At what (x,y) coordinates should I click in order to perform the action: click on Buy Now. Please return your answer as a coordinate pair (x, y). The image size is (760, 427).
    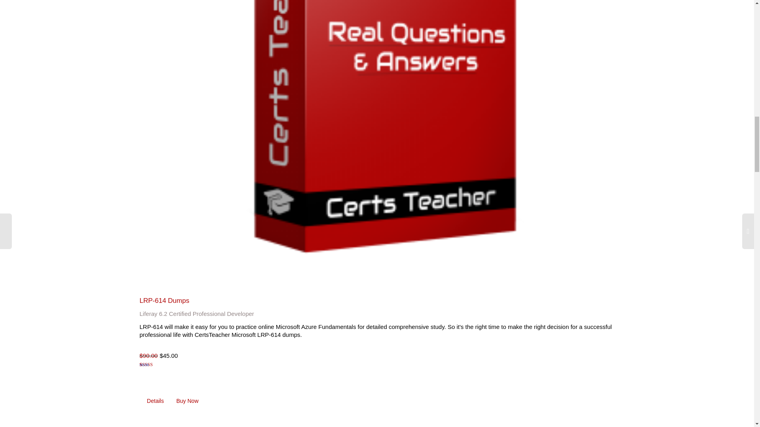
    Looking at the image, I should click on (187, 401).